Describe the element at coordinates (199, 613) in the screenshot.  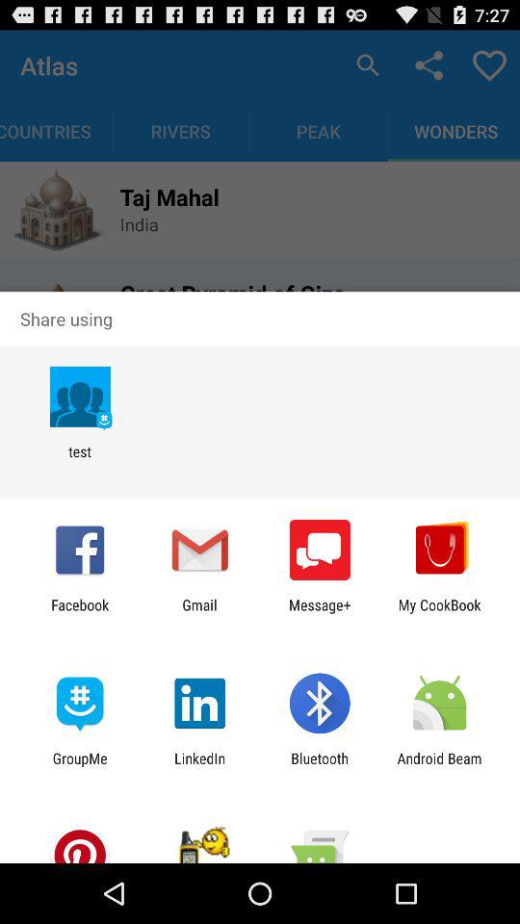
I see `launch item next to facebook item` at that location.